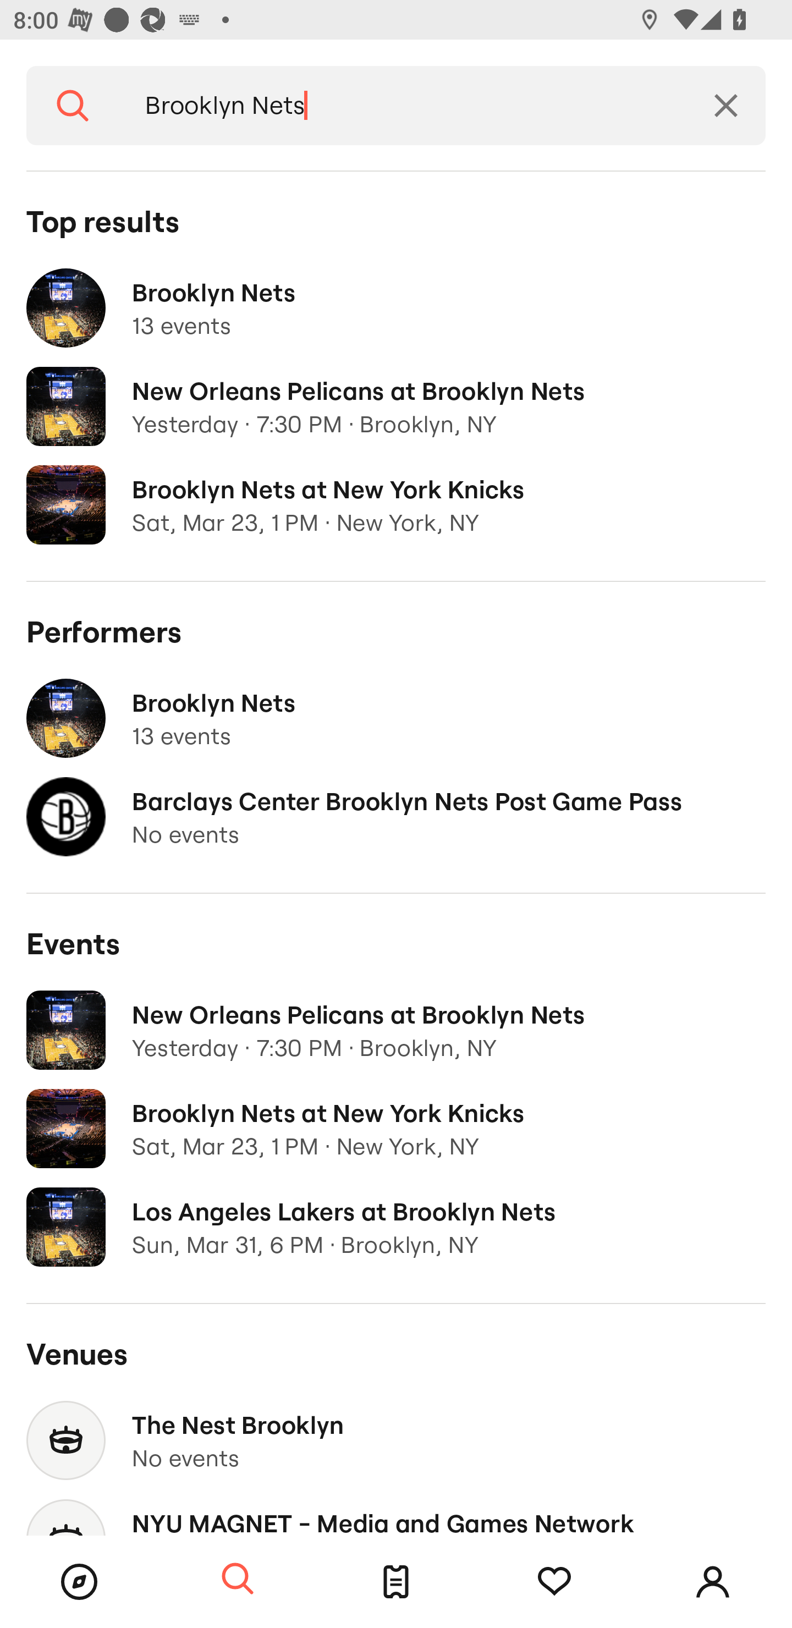 This screenshot has height=1628, width=792. I want to click on Brooklyn Nets, so click(403, 106).